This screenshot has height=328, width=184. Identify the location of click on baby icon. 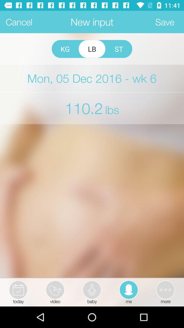
(92, 290).